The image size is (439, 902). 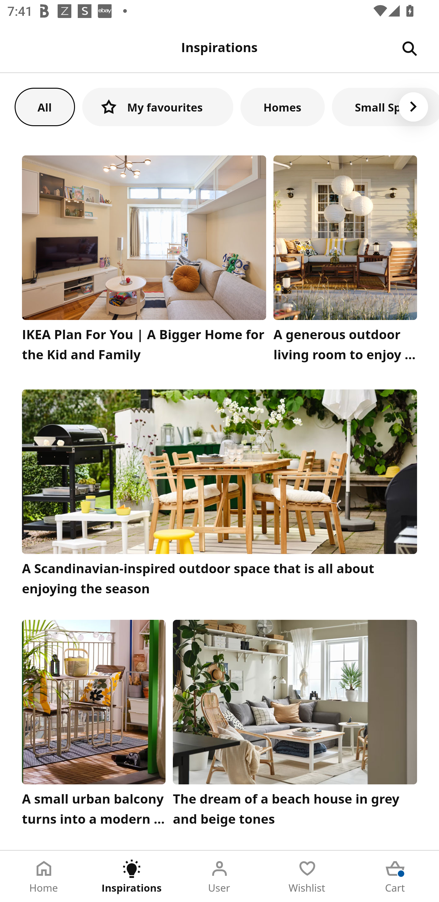 I want to click on Home
Tab 1 of 5, so click(x=44, y=876).